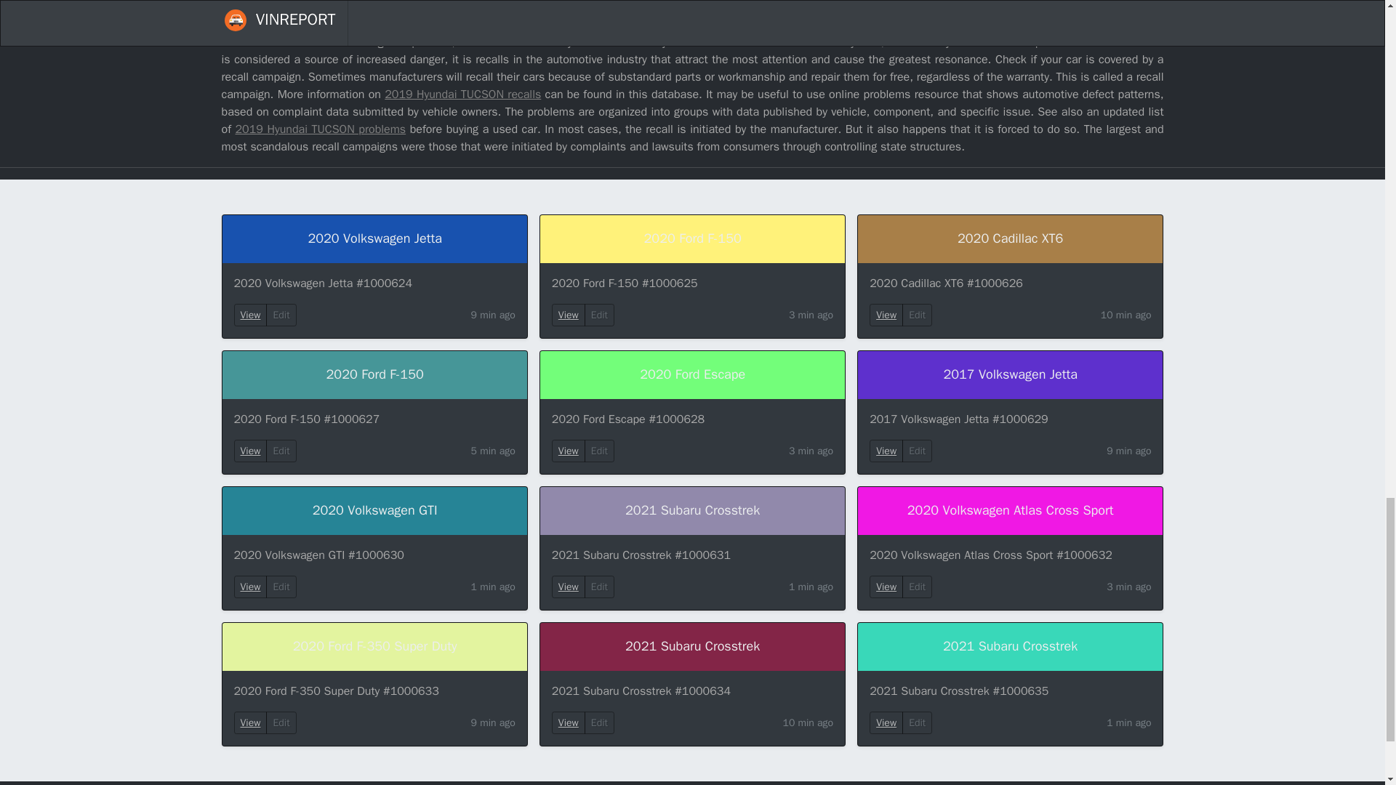 This screenshot has height=785, width=1396. Describe the element at coordinates (917, 451) in the screenshot. I see `Edit` at that location.